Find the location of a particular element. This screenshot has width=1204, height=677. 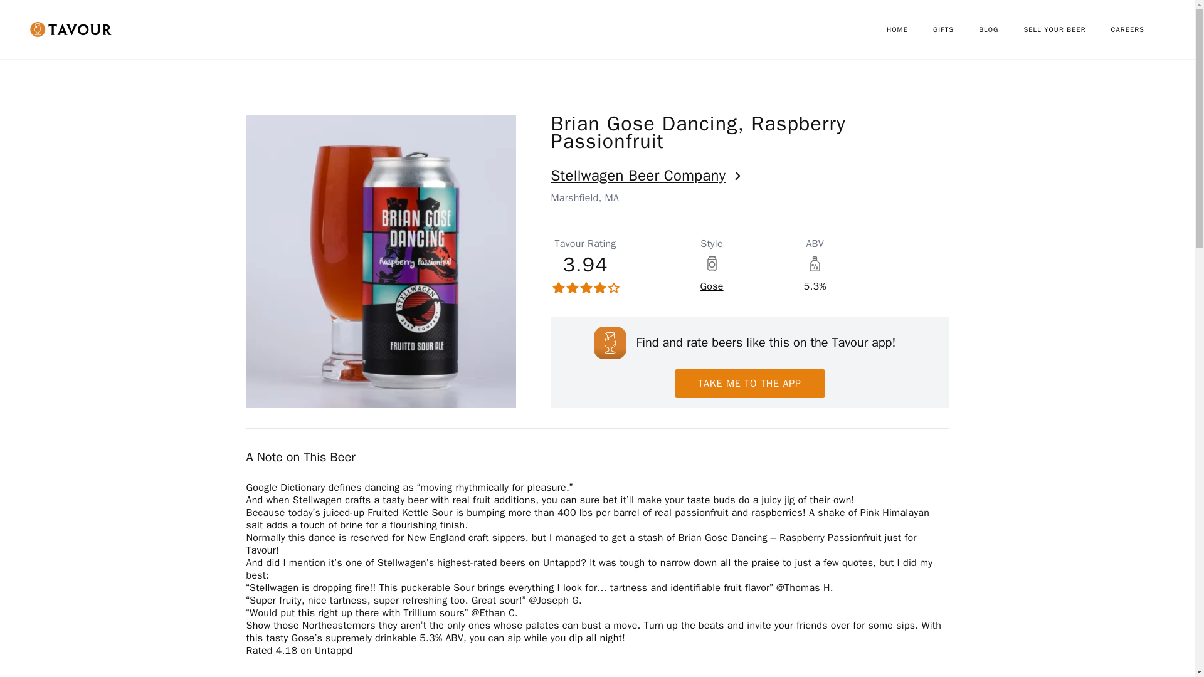

Gose is located at coordinates (711, 286).